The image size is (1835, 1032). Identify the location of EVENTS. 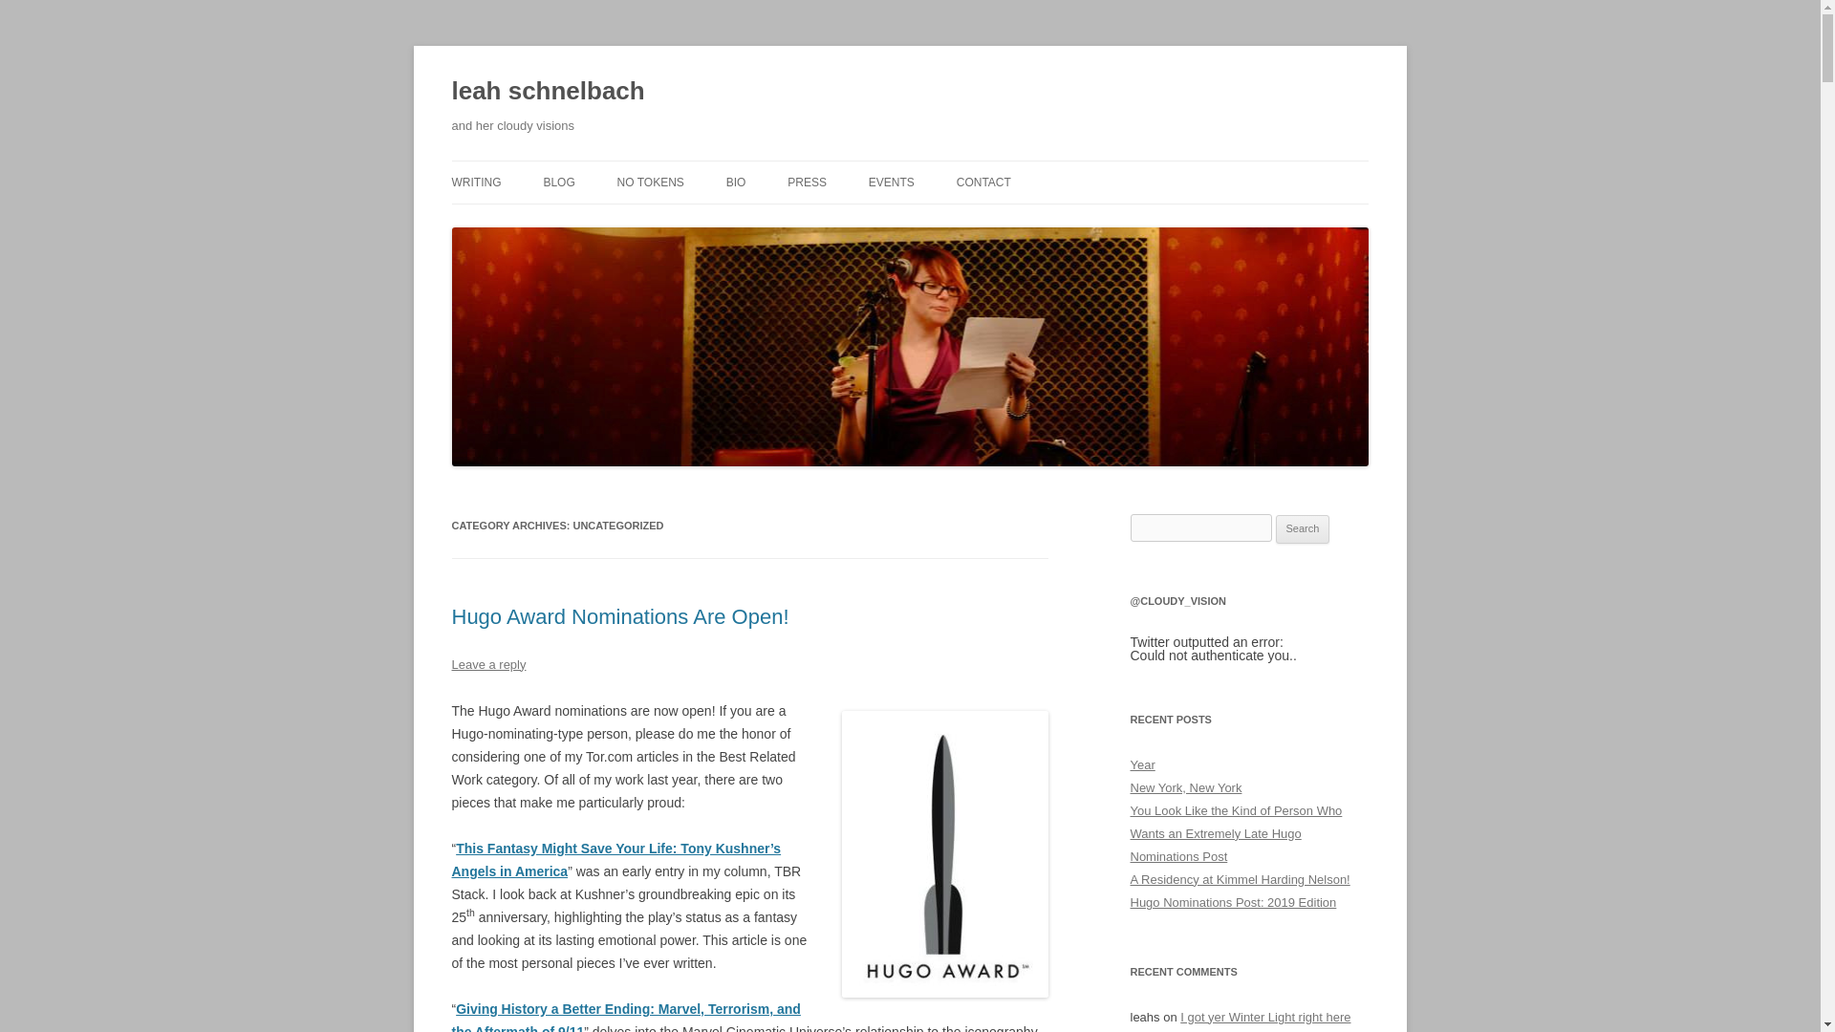
(891, 182).